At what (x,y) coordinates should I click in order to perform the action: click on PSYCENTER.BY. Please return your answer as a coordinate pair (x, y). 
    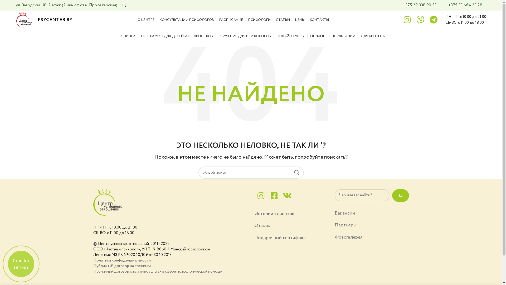
    Looking at the image, I should click on (55, 20).